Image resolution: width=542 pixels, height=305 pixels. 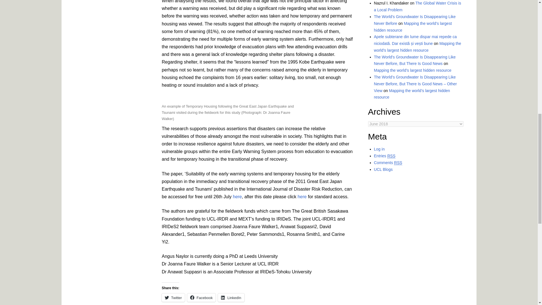 I want to click on Click to share on LinkedIn, so click(x=231, y=298).